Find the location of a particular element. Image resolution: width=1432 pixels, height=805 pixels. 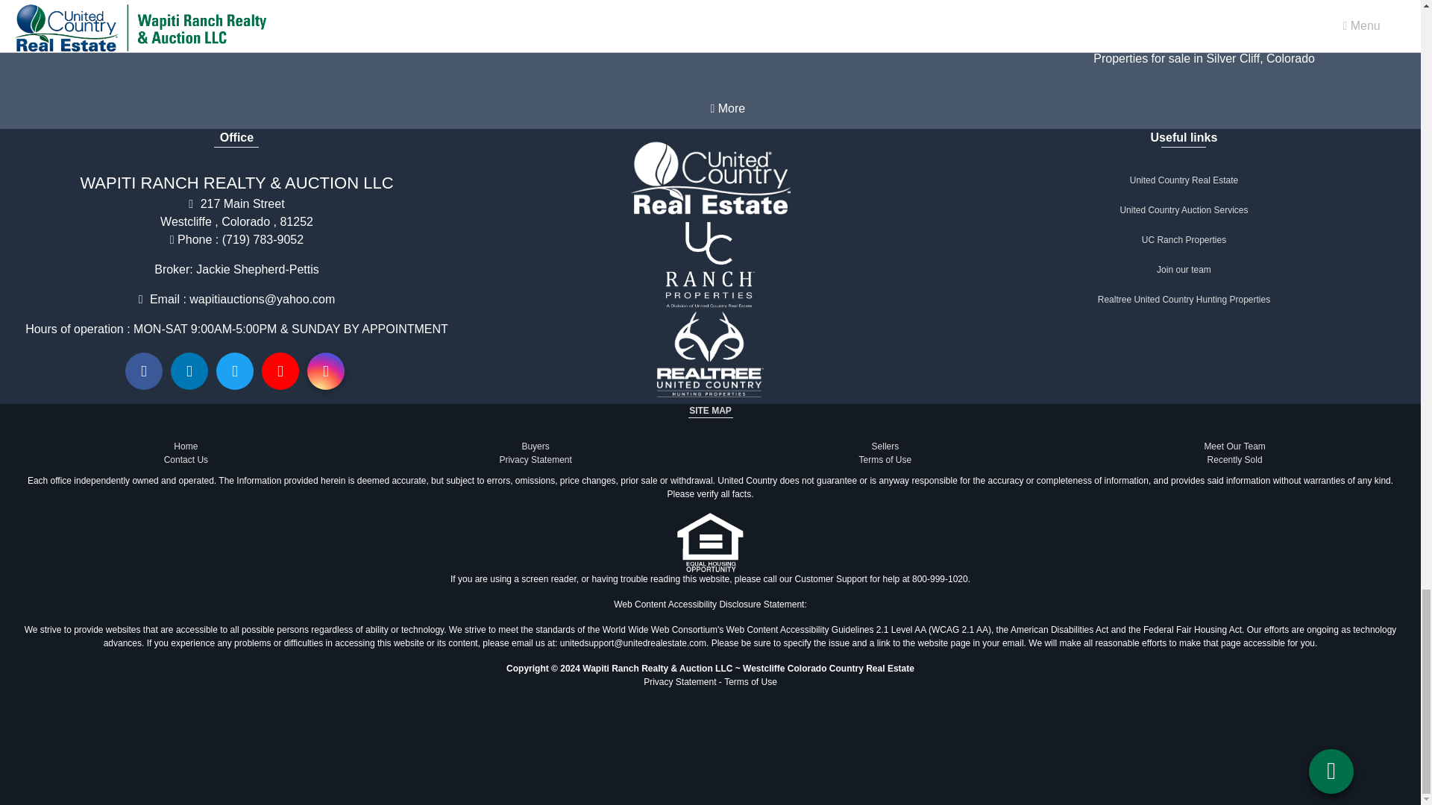

Youtube link is located at coordinates (280, 371).